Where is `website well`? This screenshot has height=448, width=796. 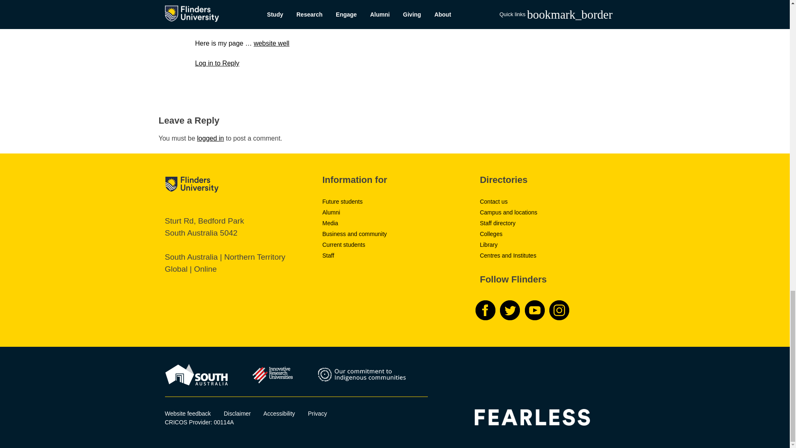
website well is located at coordinates (272, 43).